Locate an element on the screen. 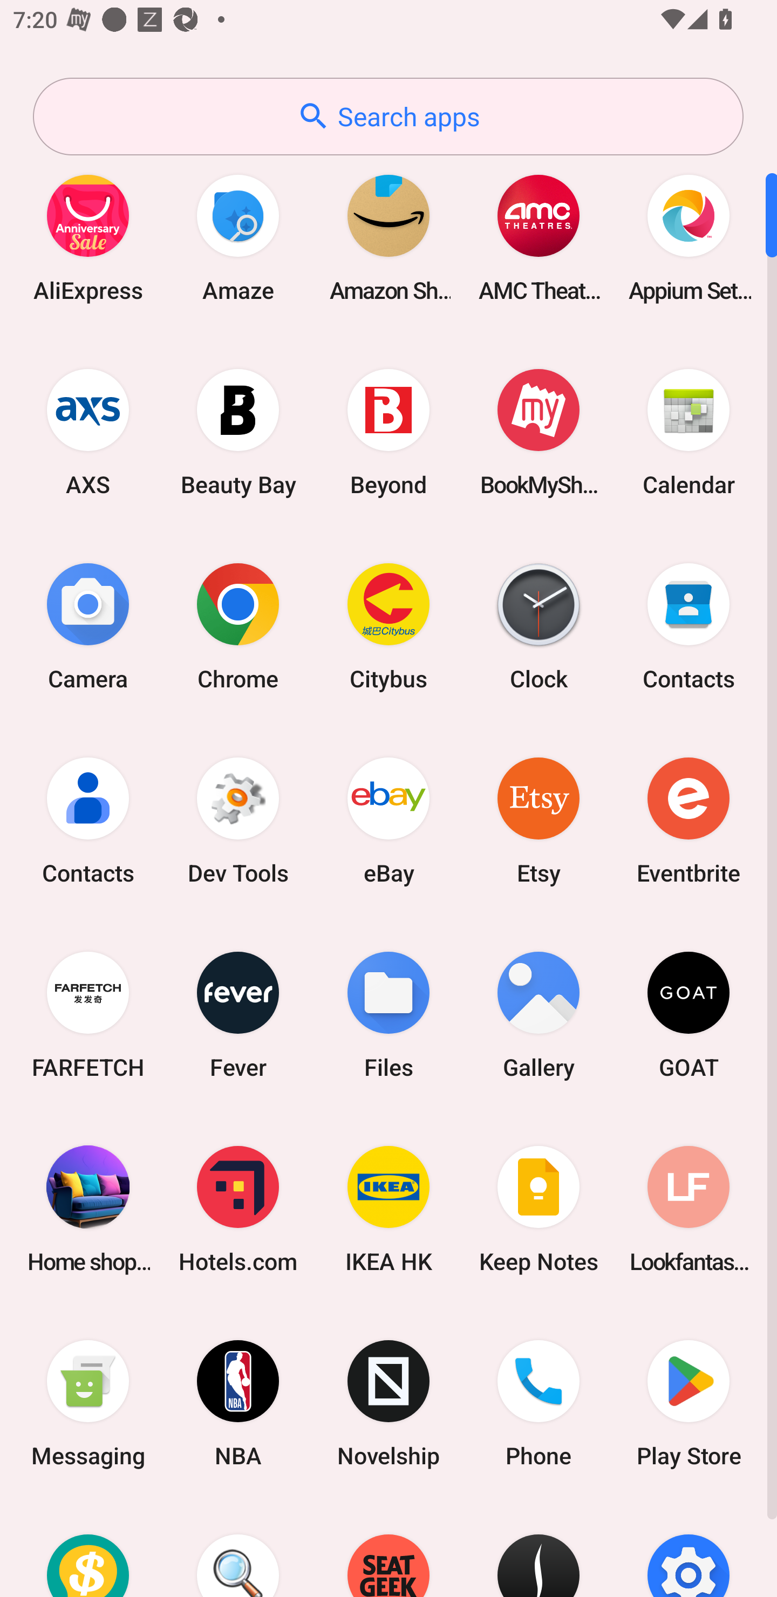 This screenshot has width=777, height=1597. Clock is located at coordinates (539, 626).